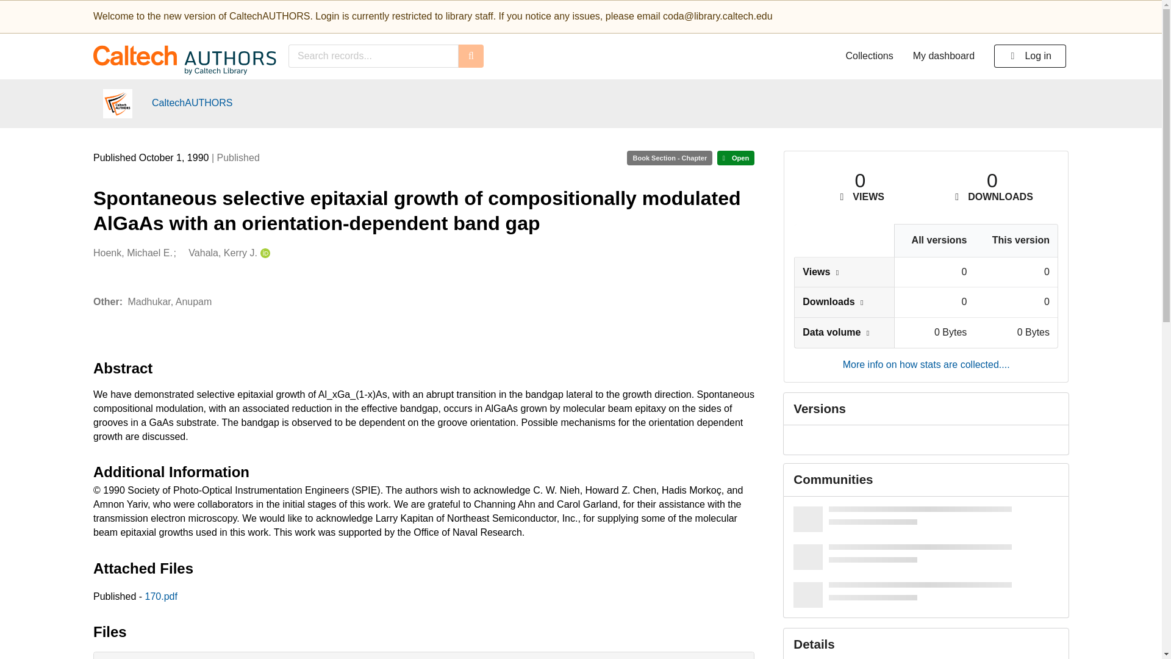  I want to click on My dashboard, so click(944, 56).